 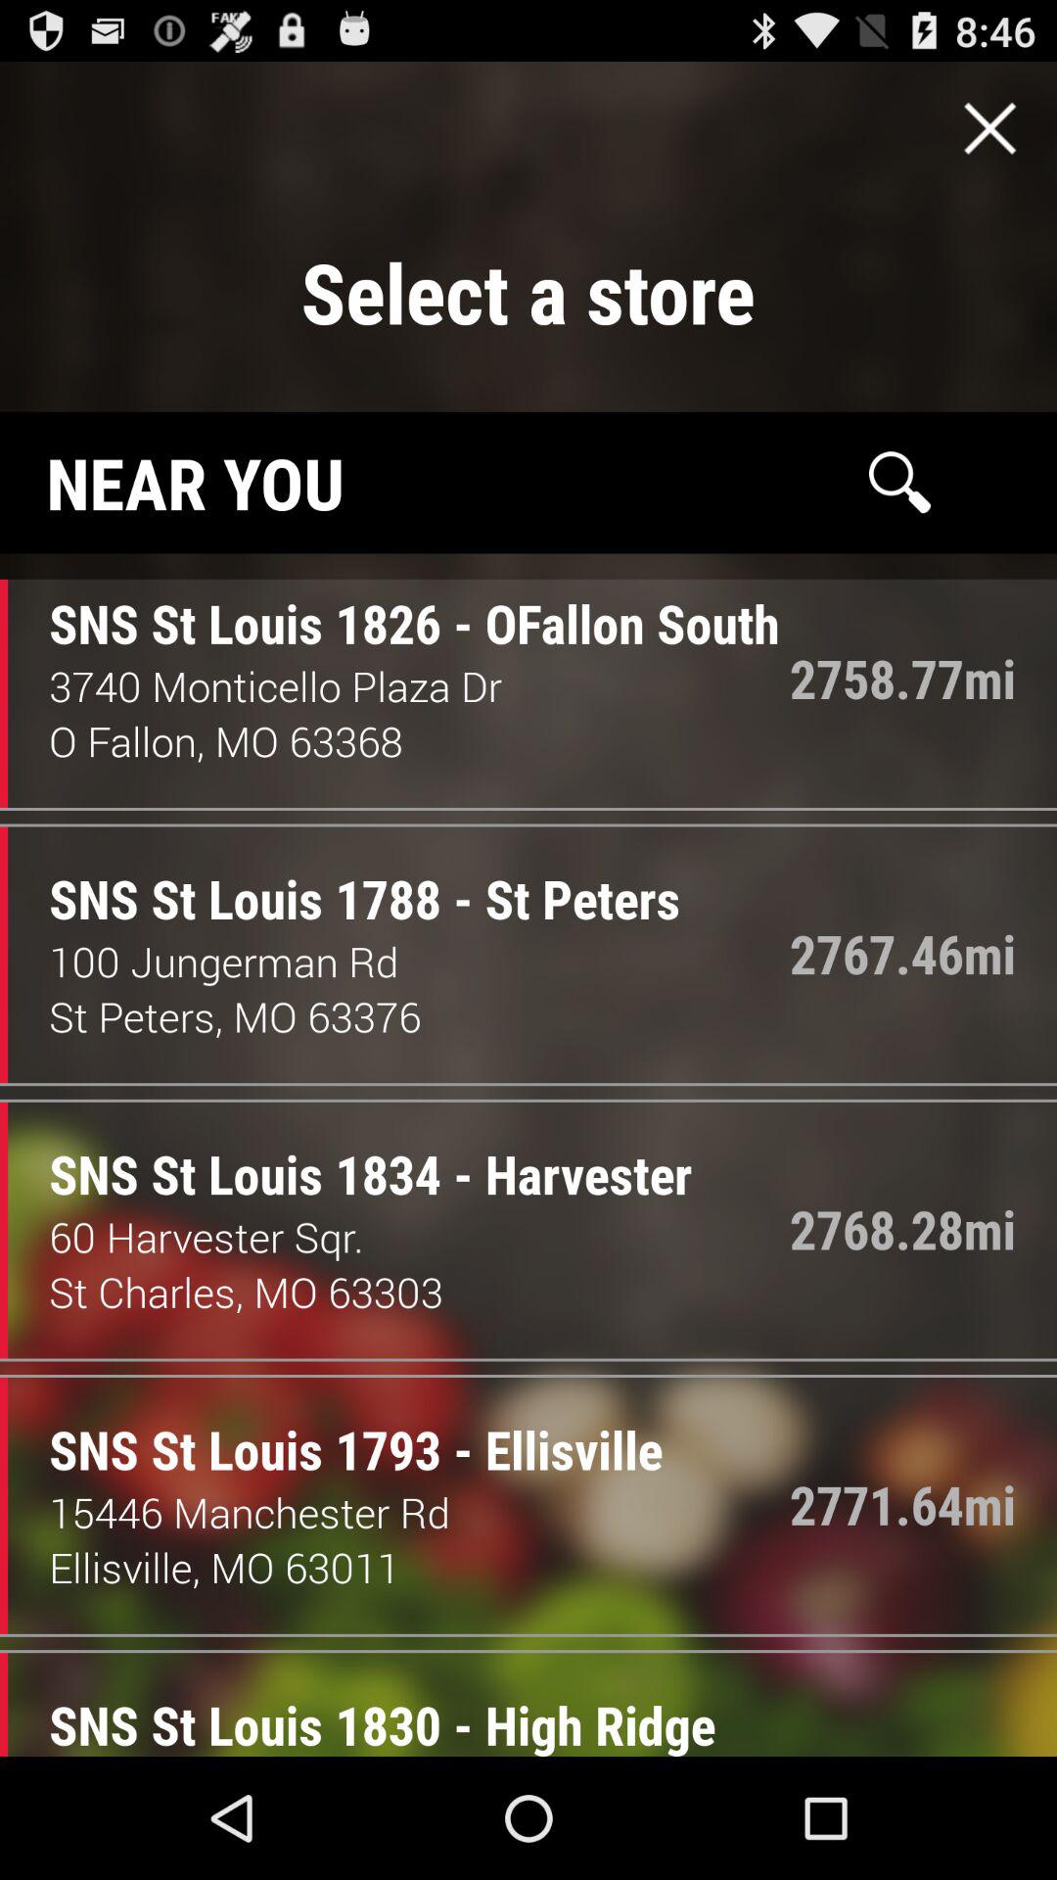 What do you see at coordinates (899, 482) in the screenshot?
I see `search bar` at bounding box center [899, 482].